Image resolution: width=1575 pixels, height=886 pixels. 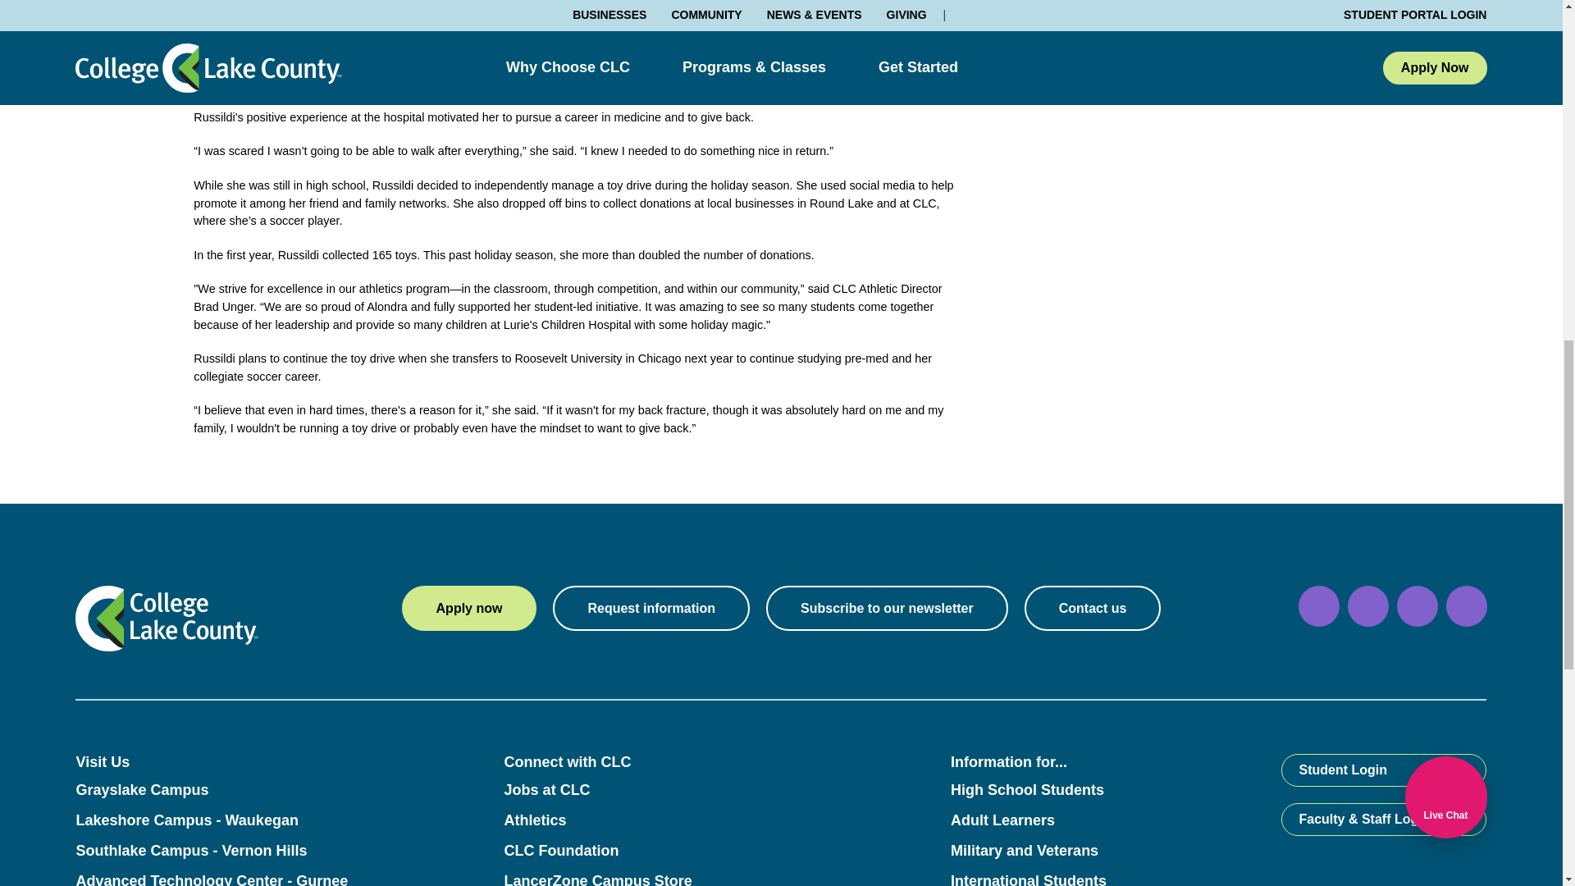 I want to click on Grayslake Campus, so click(x=141, y=789).